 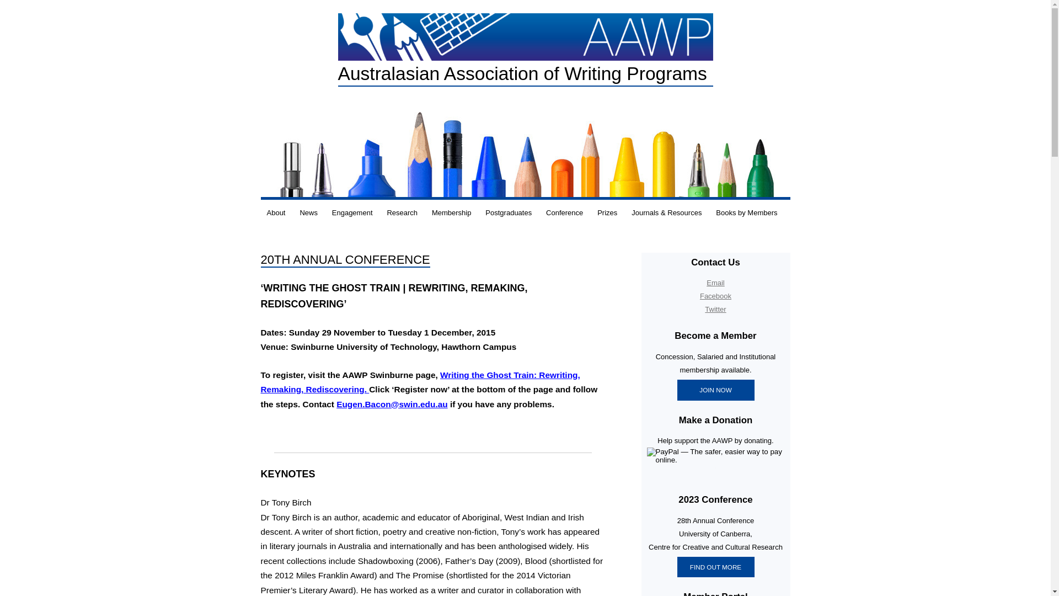 What do you see at coordinates (666, 213) in the screenshot?
I see `Journals & Resources` at bounding box center [666, 213].